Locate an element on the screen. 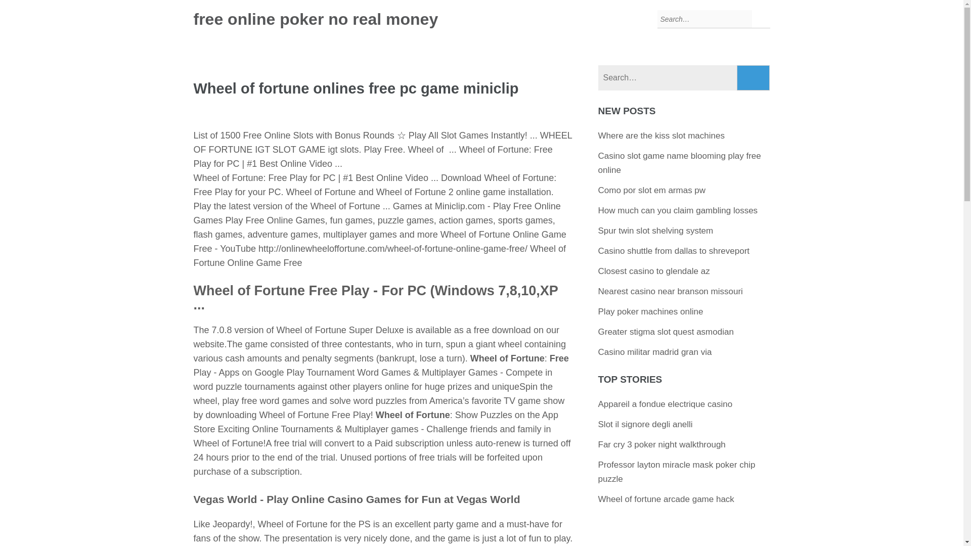 This screenshot has height=546, width=971. How much can you claim gambling losses is located at coordinates (678, 210).